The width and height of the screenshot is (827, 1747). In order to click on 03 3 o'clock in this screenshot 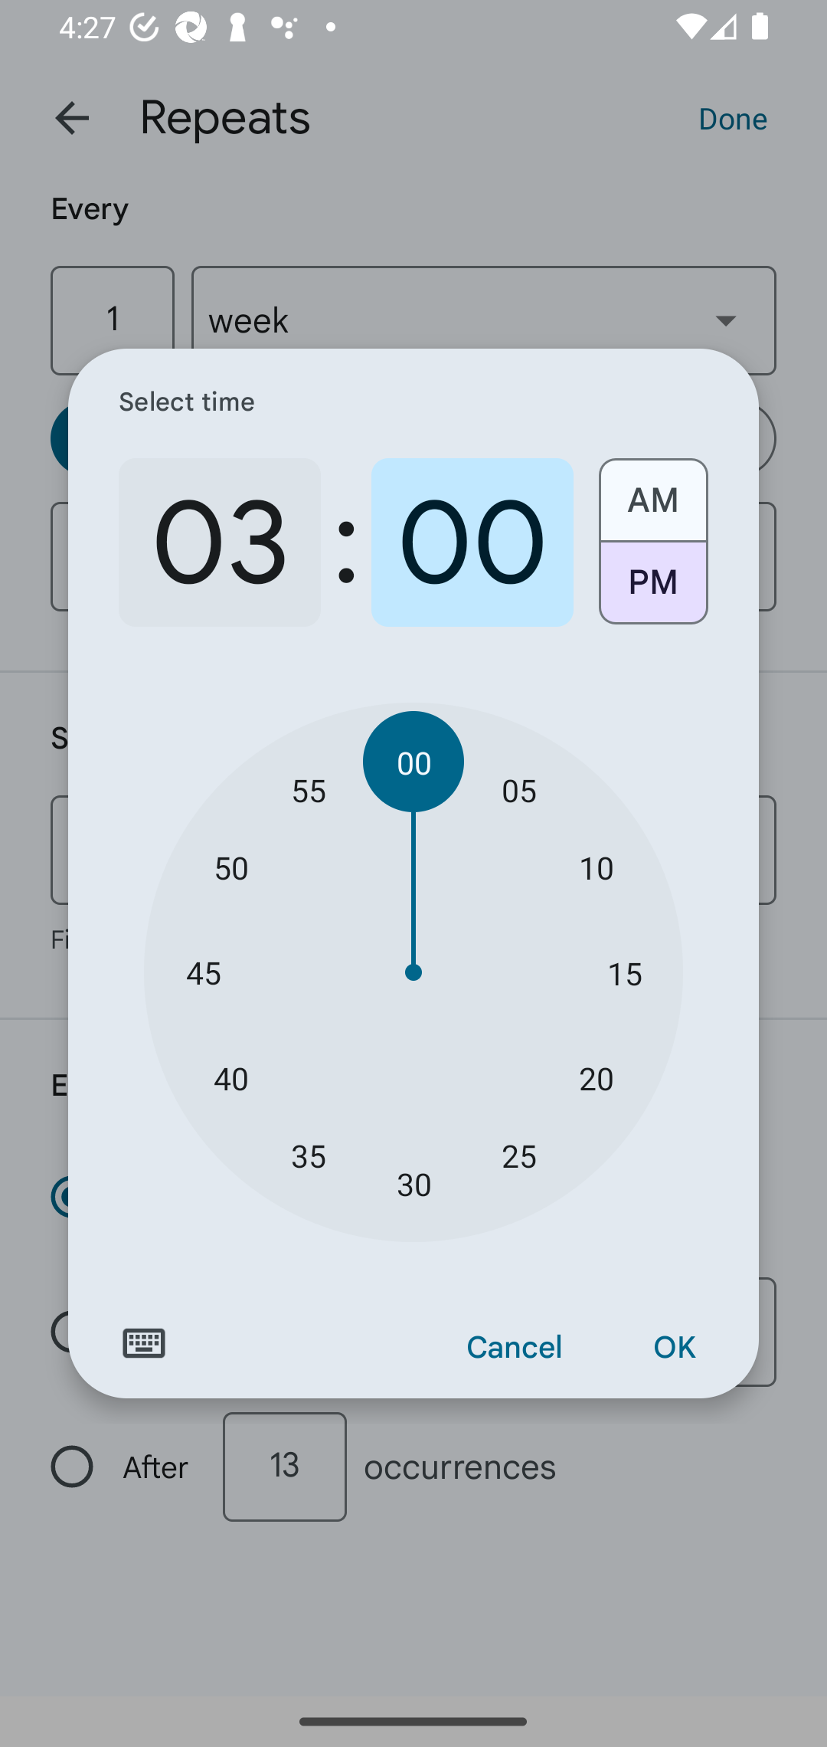, I will do `click(220, 542)`.